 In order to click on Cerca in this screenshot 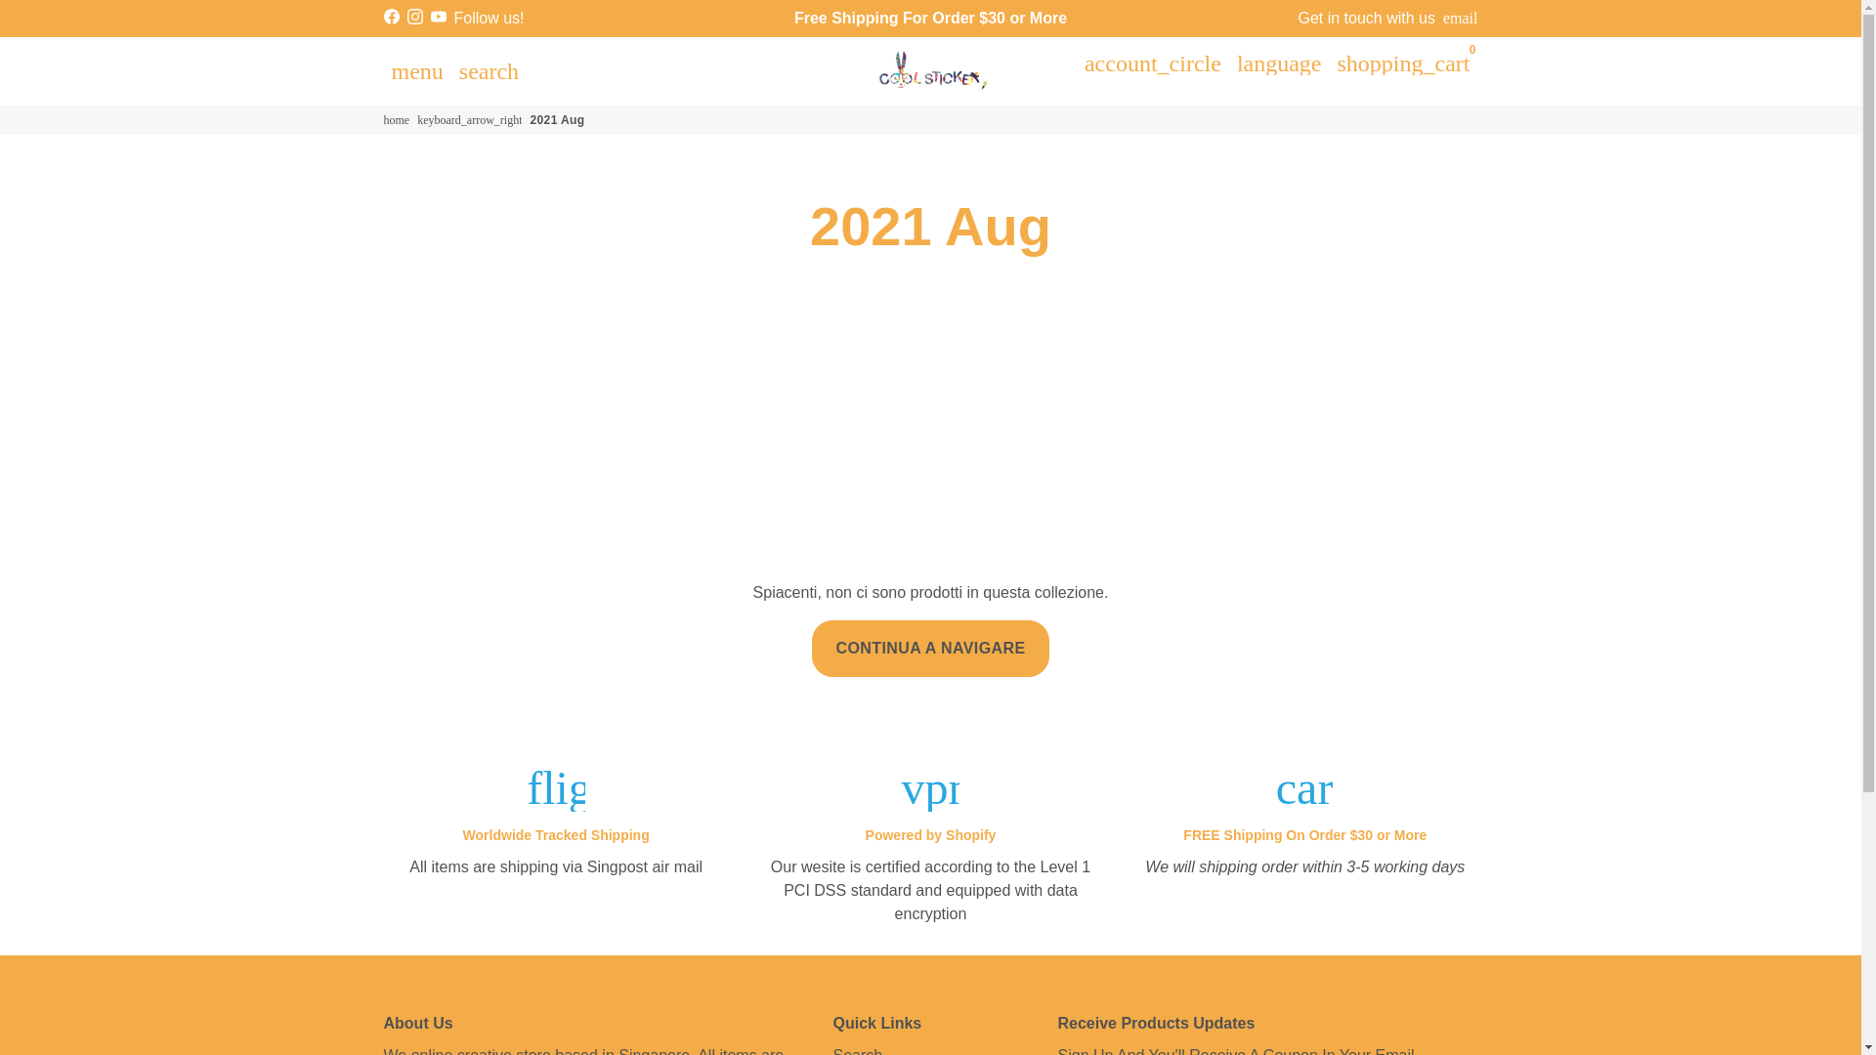, I will do `click(489, 69)`.